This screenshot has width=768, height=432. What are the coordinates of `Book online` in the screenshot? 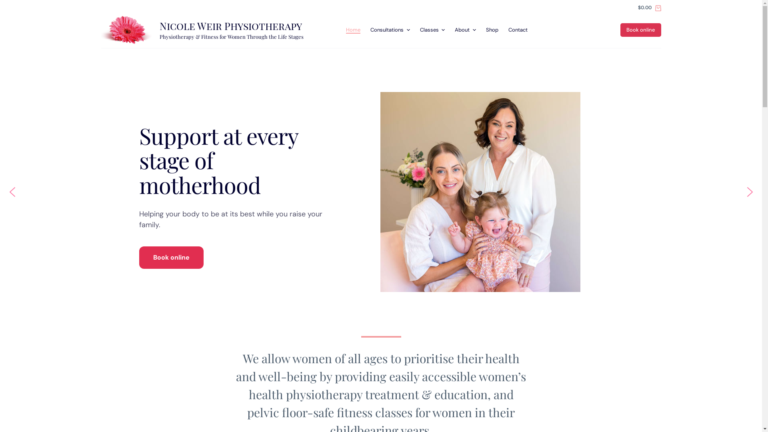 It's located at (171, 258).